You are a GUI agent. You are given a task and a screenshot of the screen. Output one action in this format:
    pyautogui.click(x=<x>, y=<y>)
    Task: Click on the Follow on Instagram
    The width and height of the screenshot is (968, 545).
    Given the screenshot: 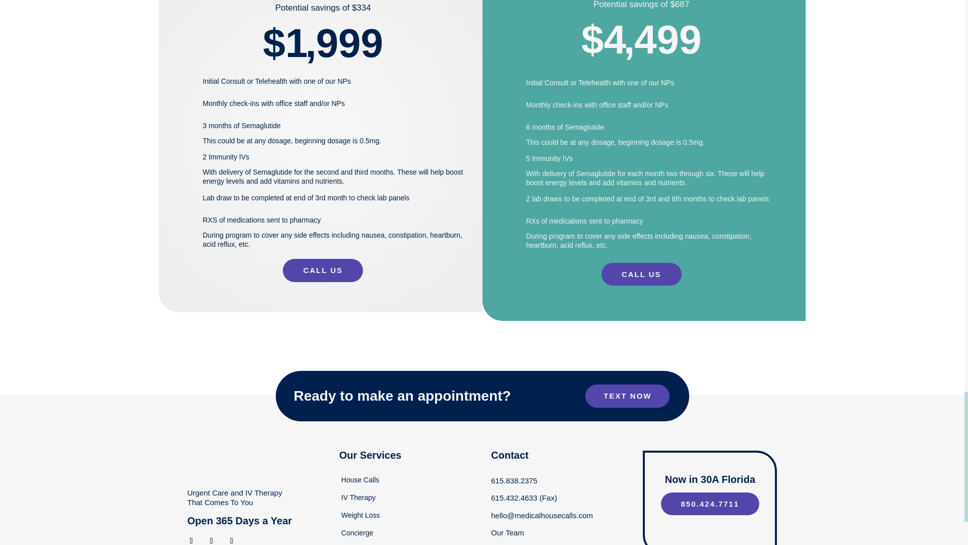 What is the action you would take?
    pyautogui.click(x=211, y=539)
    